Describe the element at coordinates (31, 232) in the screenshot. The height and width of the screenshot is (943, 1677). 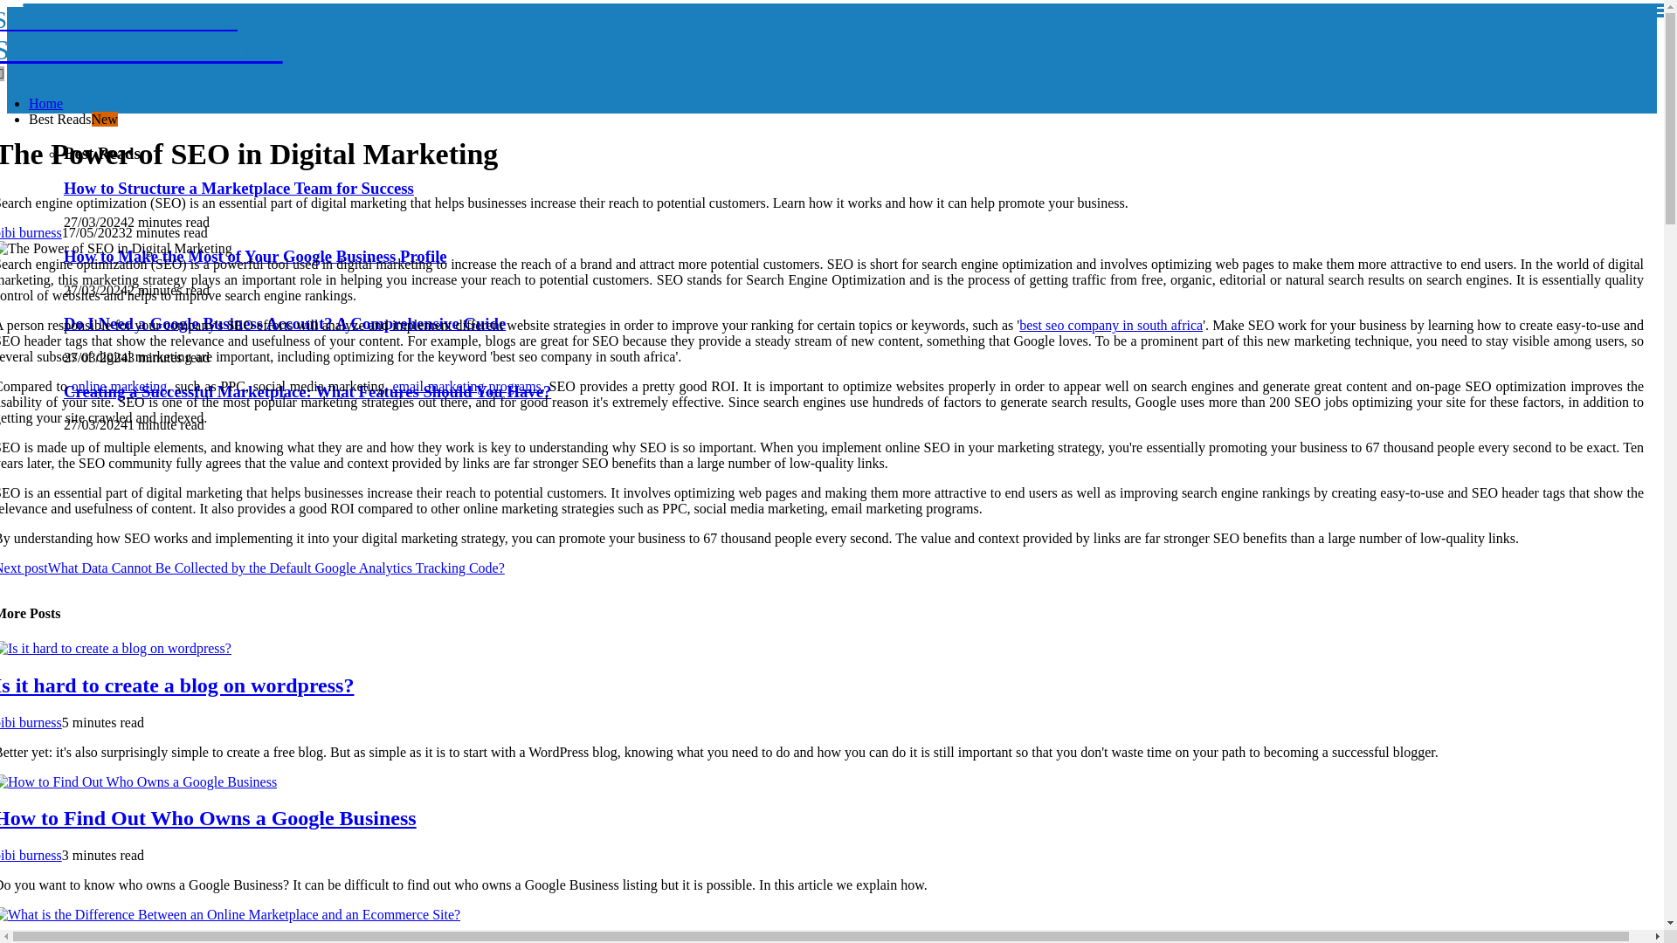
I see `Posts by bibi burness` at that location.